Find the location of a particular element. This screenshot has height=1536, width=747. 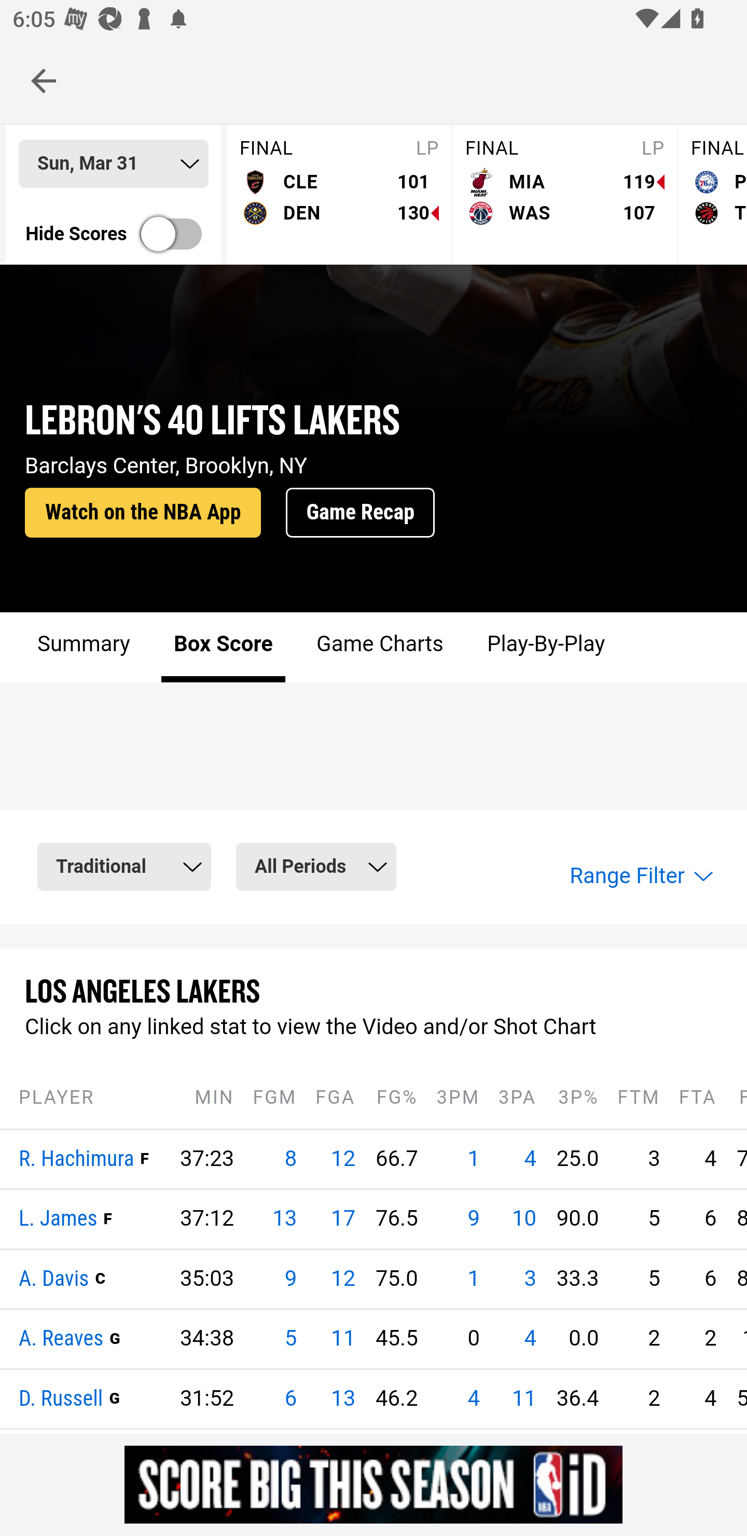

11 is located at coordinates (523, 1399).